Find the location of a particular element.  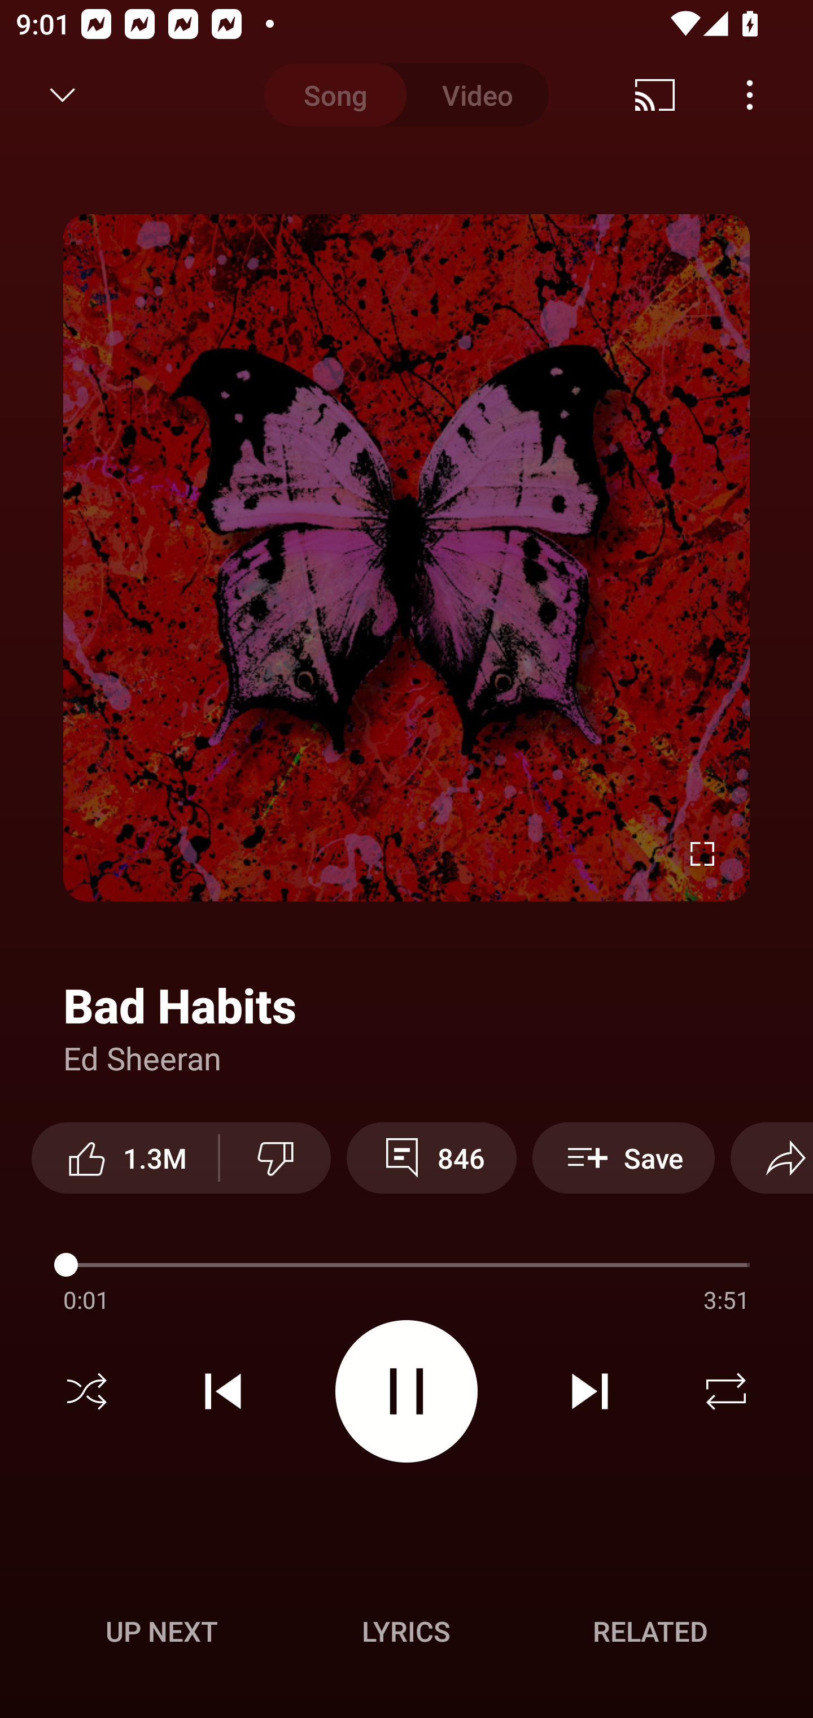

Share is located at coordinates (772, 1157).